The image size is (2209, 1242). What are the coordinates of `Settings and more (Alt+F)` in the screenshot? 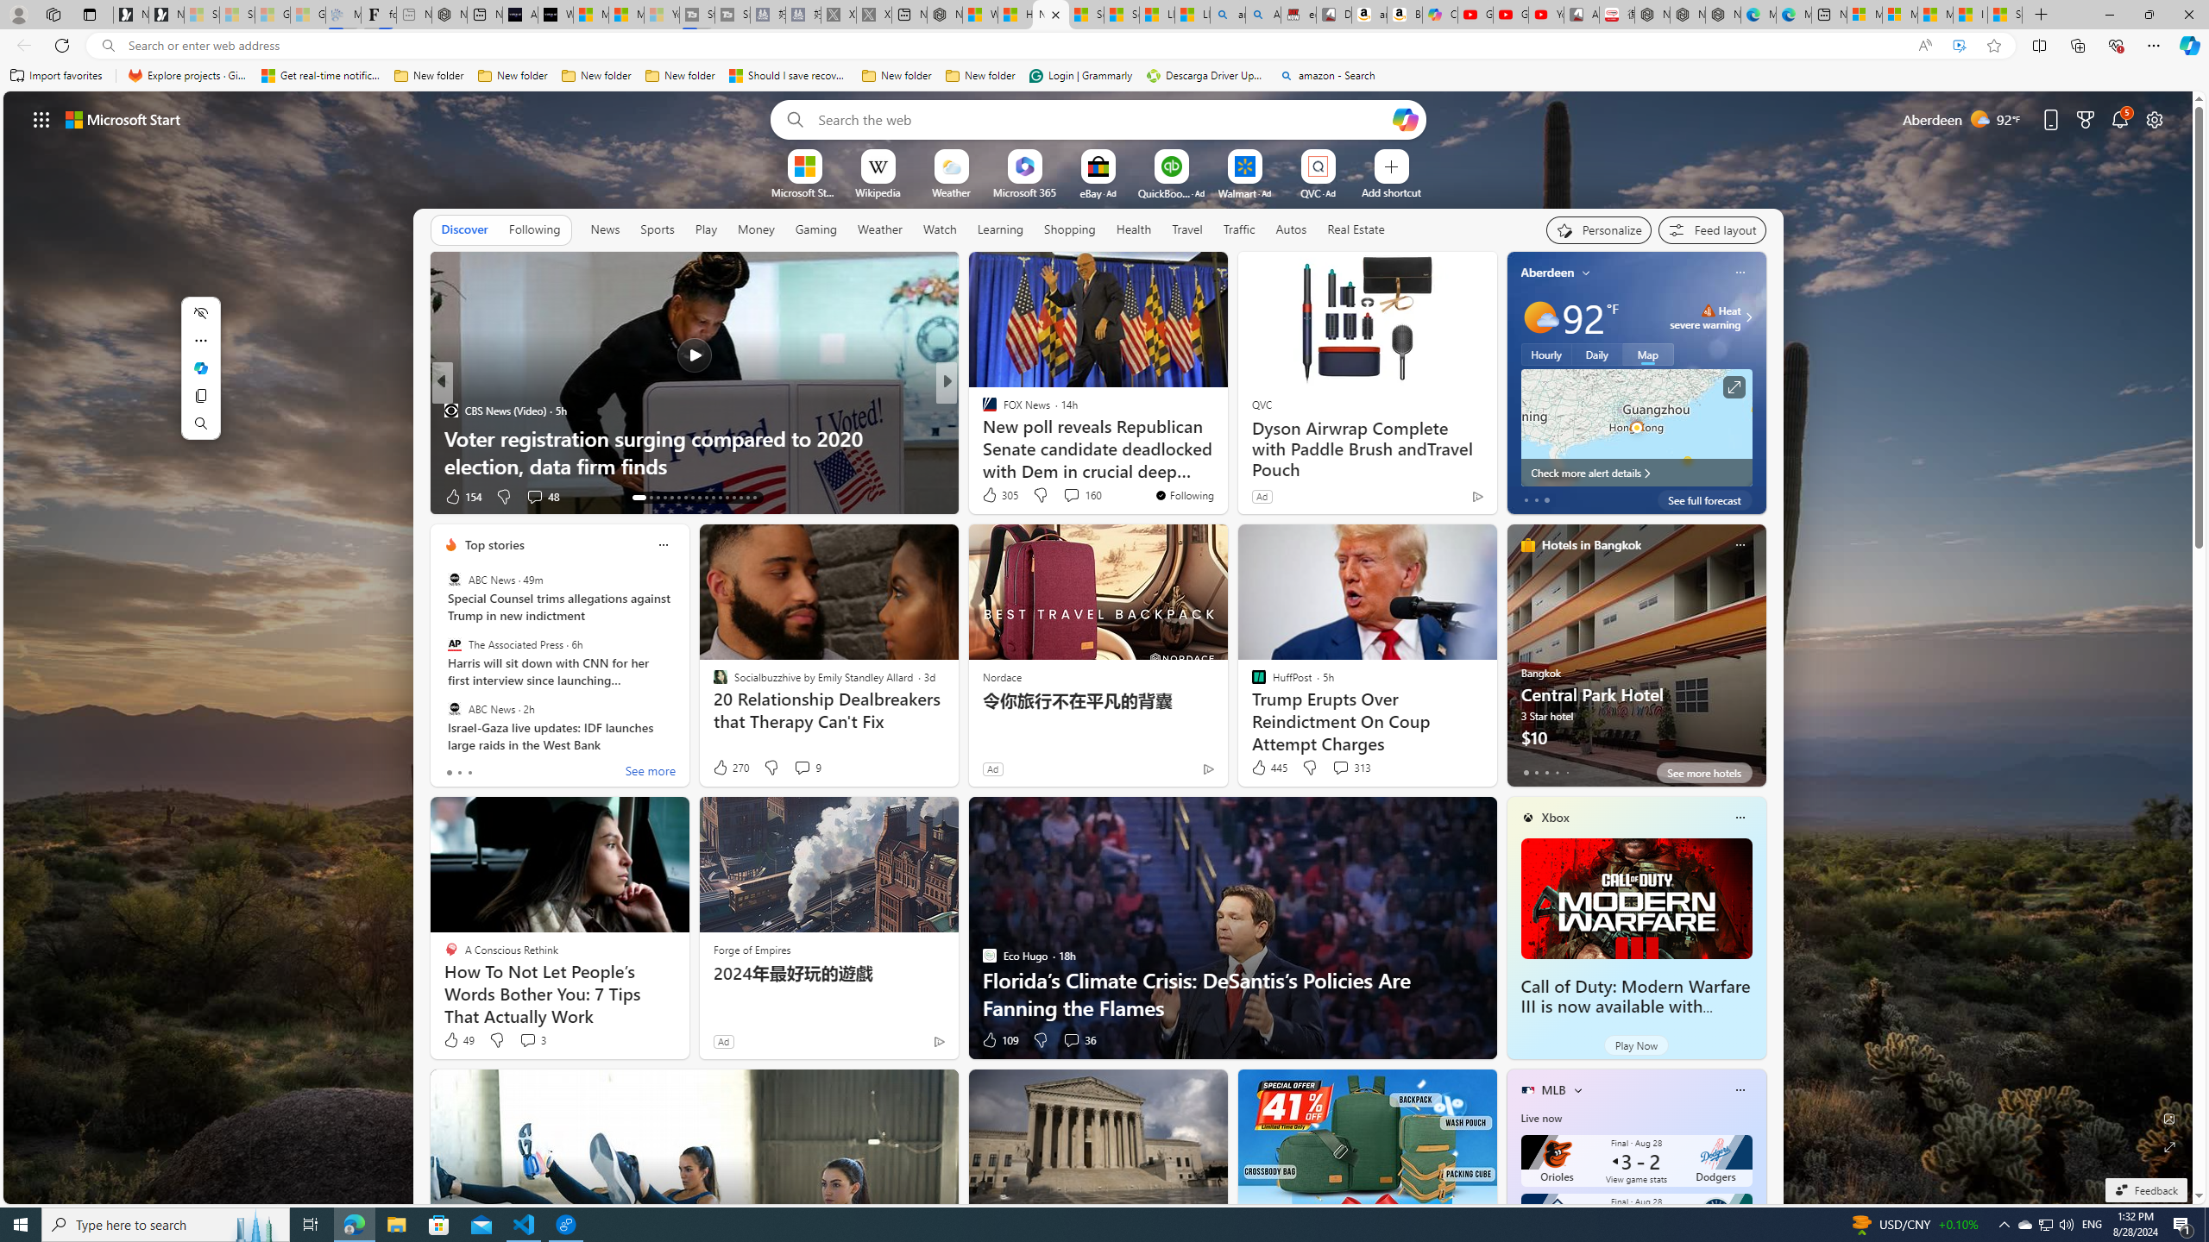 It's located at (2154, 45).